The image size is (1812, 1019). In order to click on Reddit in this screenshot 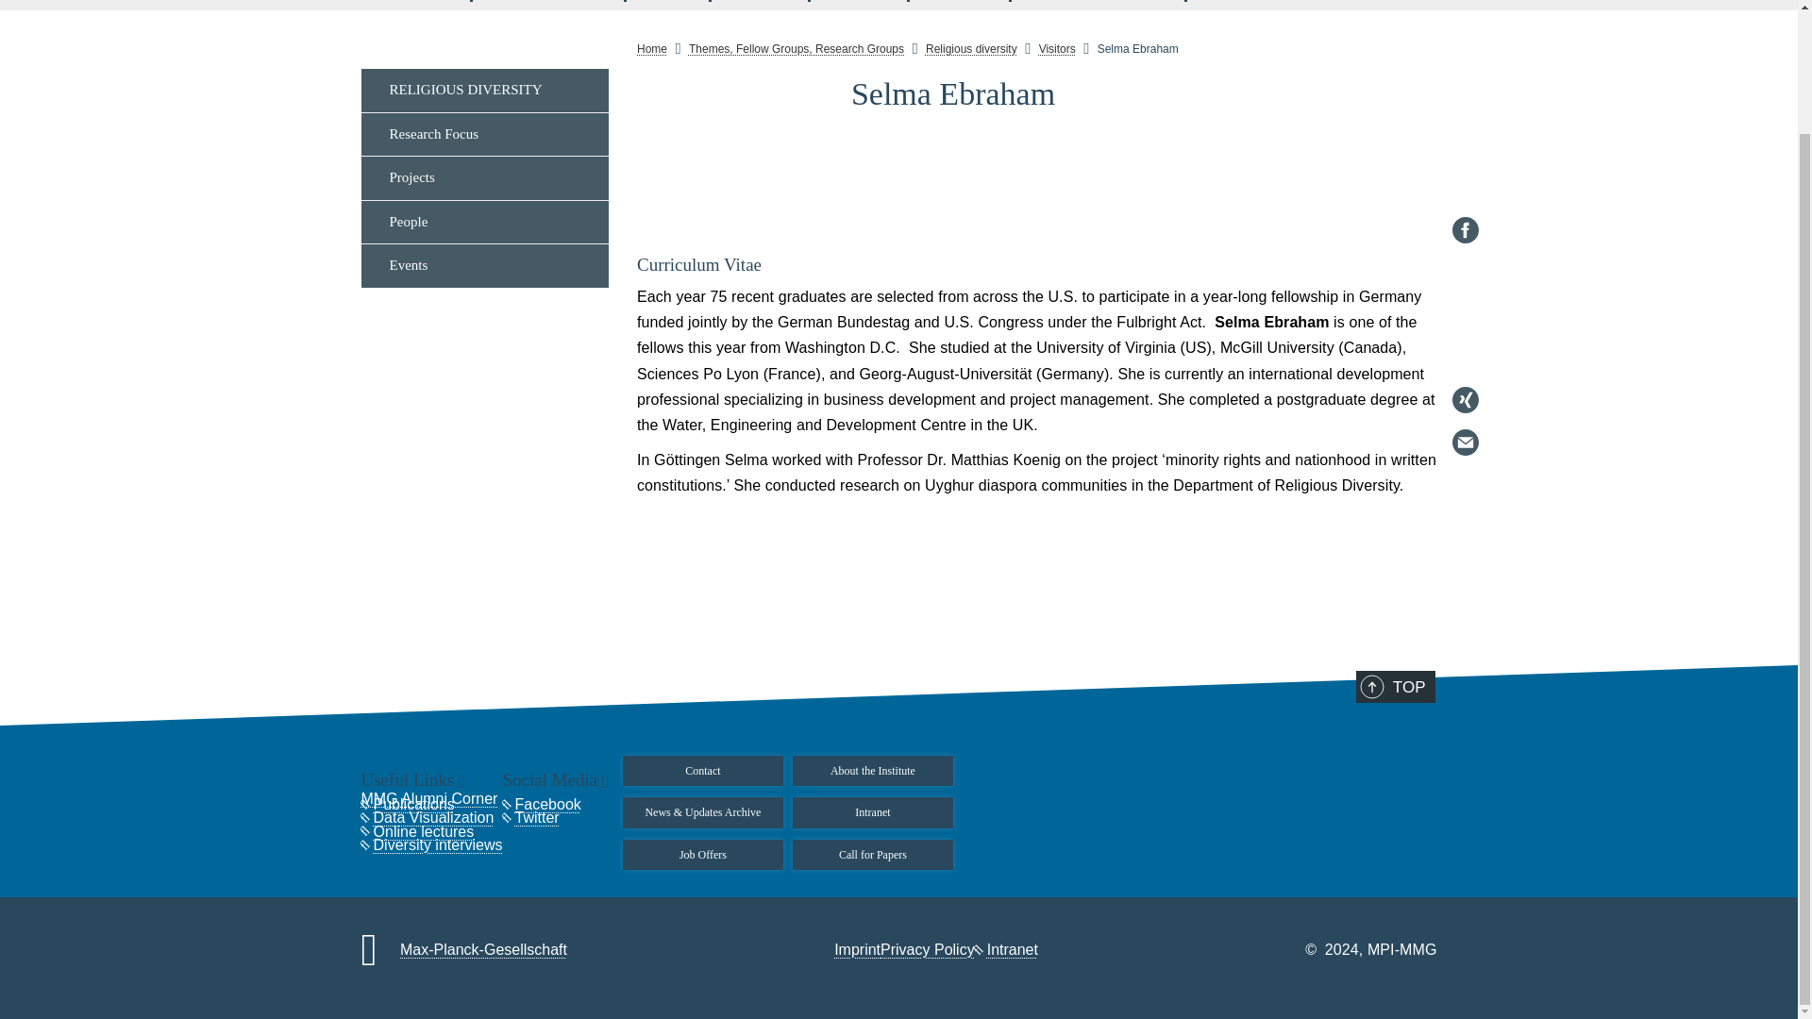, I will do `click(1465, 174)`.